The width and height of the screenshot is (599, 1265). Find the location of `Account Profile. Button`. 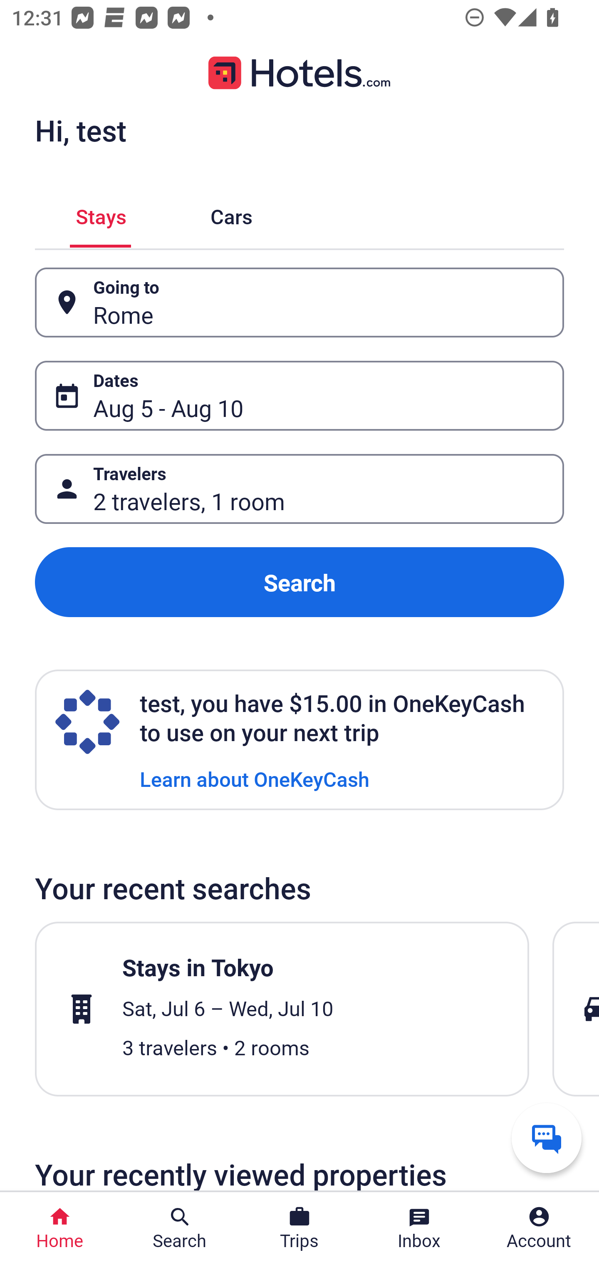

Account Profile. Button is located at coordinates (539, 1228).